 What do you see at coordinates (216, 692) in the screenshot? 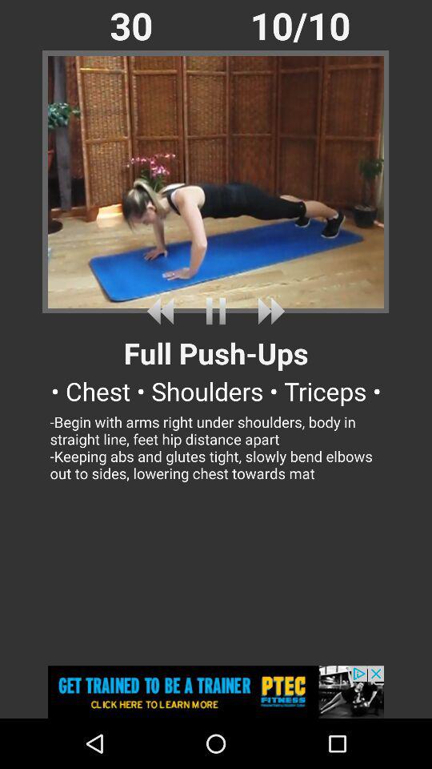
I see `advertisements banner` at bounding box center [216, 692].